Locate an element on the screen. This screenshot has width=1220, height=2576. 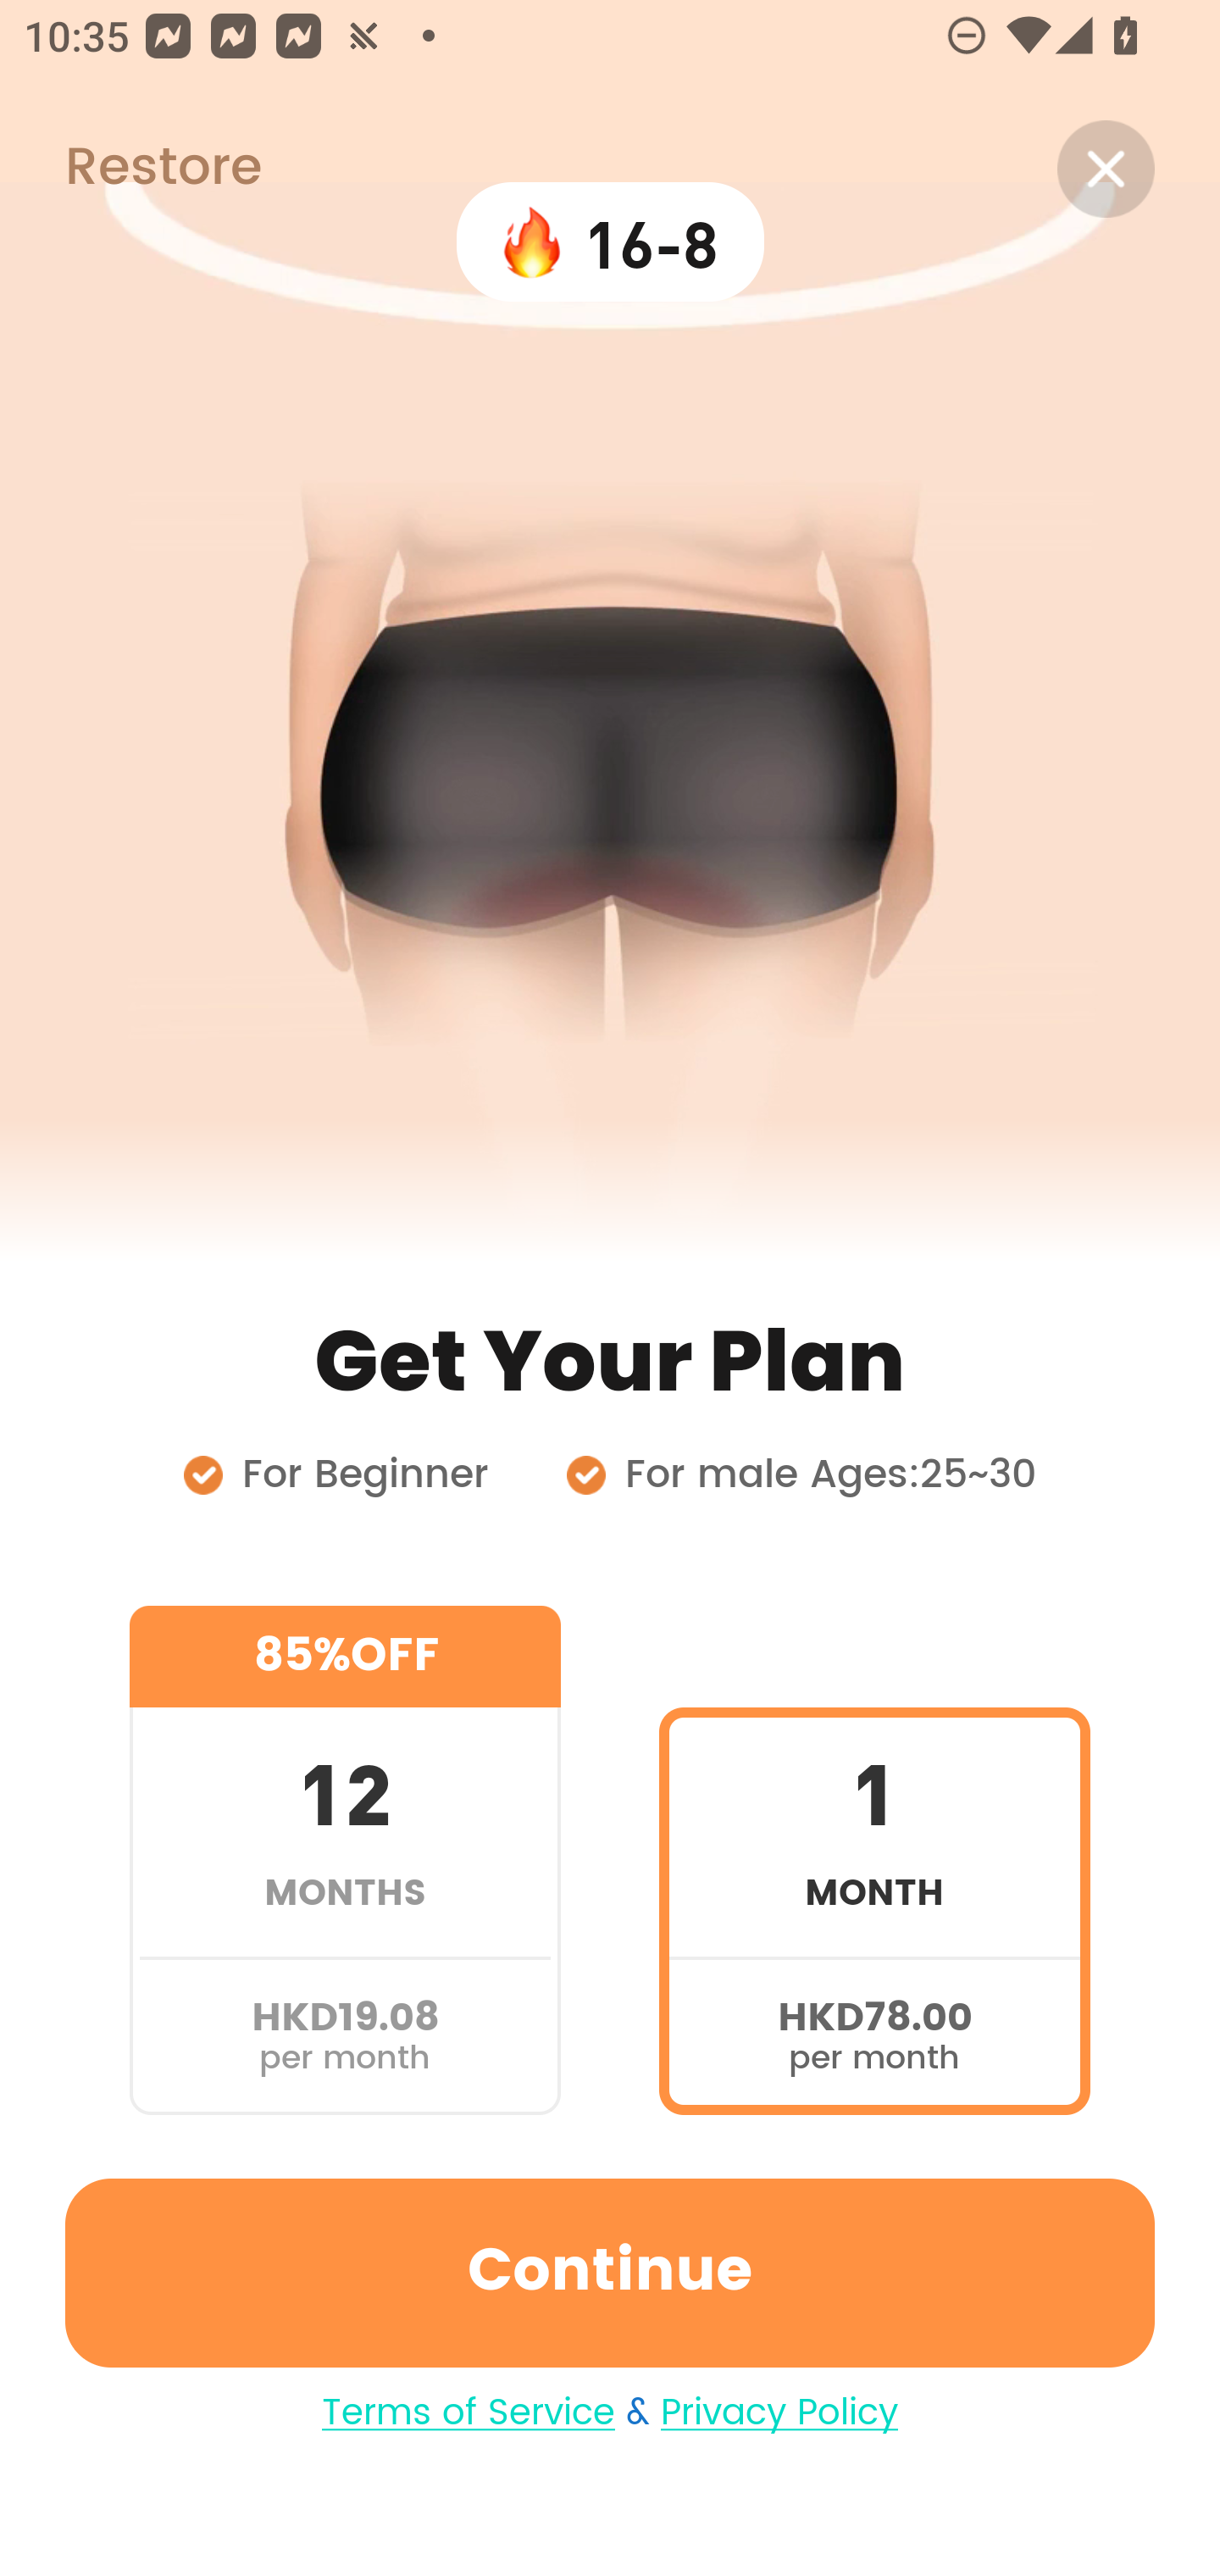
Continue is located at coordinates (610, 2273).